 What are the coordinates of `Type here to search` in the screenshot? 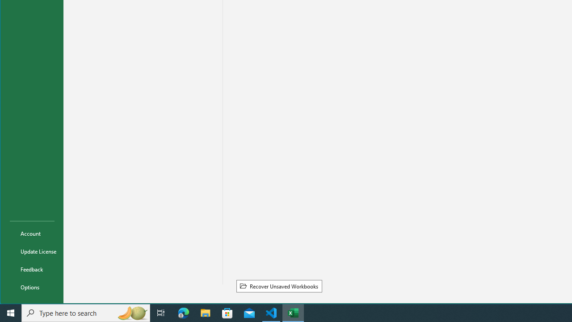 It's located at (86, 313).